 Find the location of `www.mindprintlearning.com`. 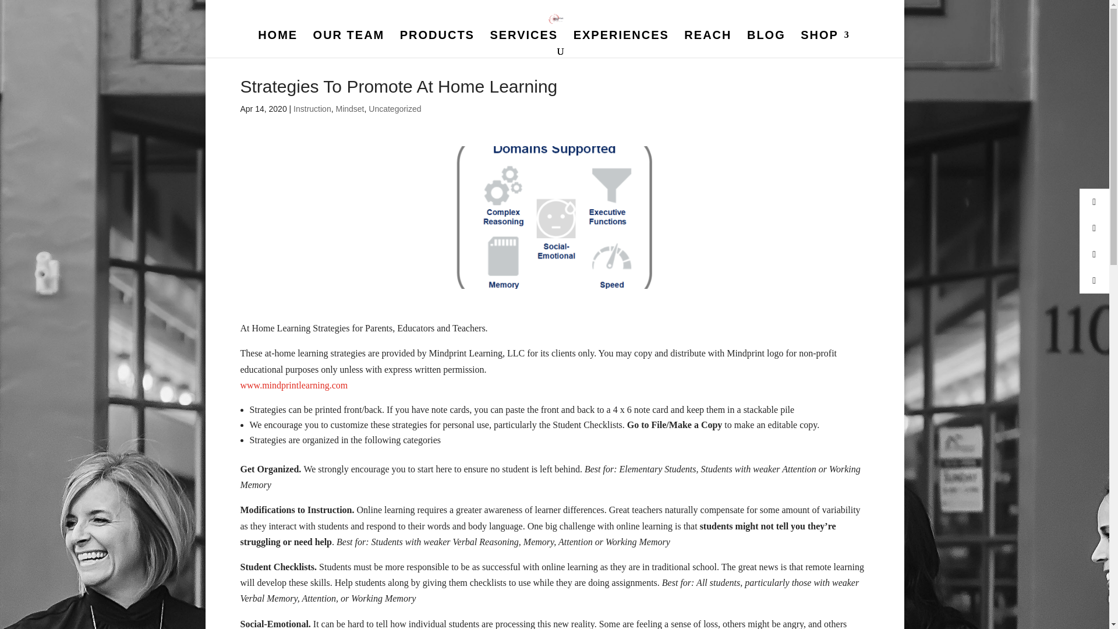

www.mindprintlearning.com is located at coordinates (293, 385).